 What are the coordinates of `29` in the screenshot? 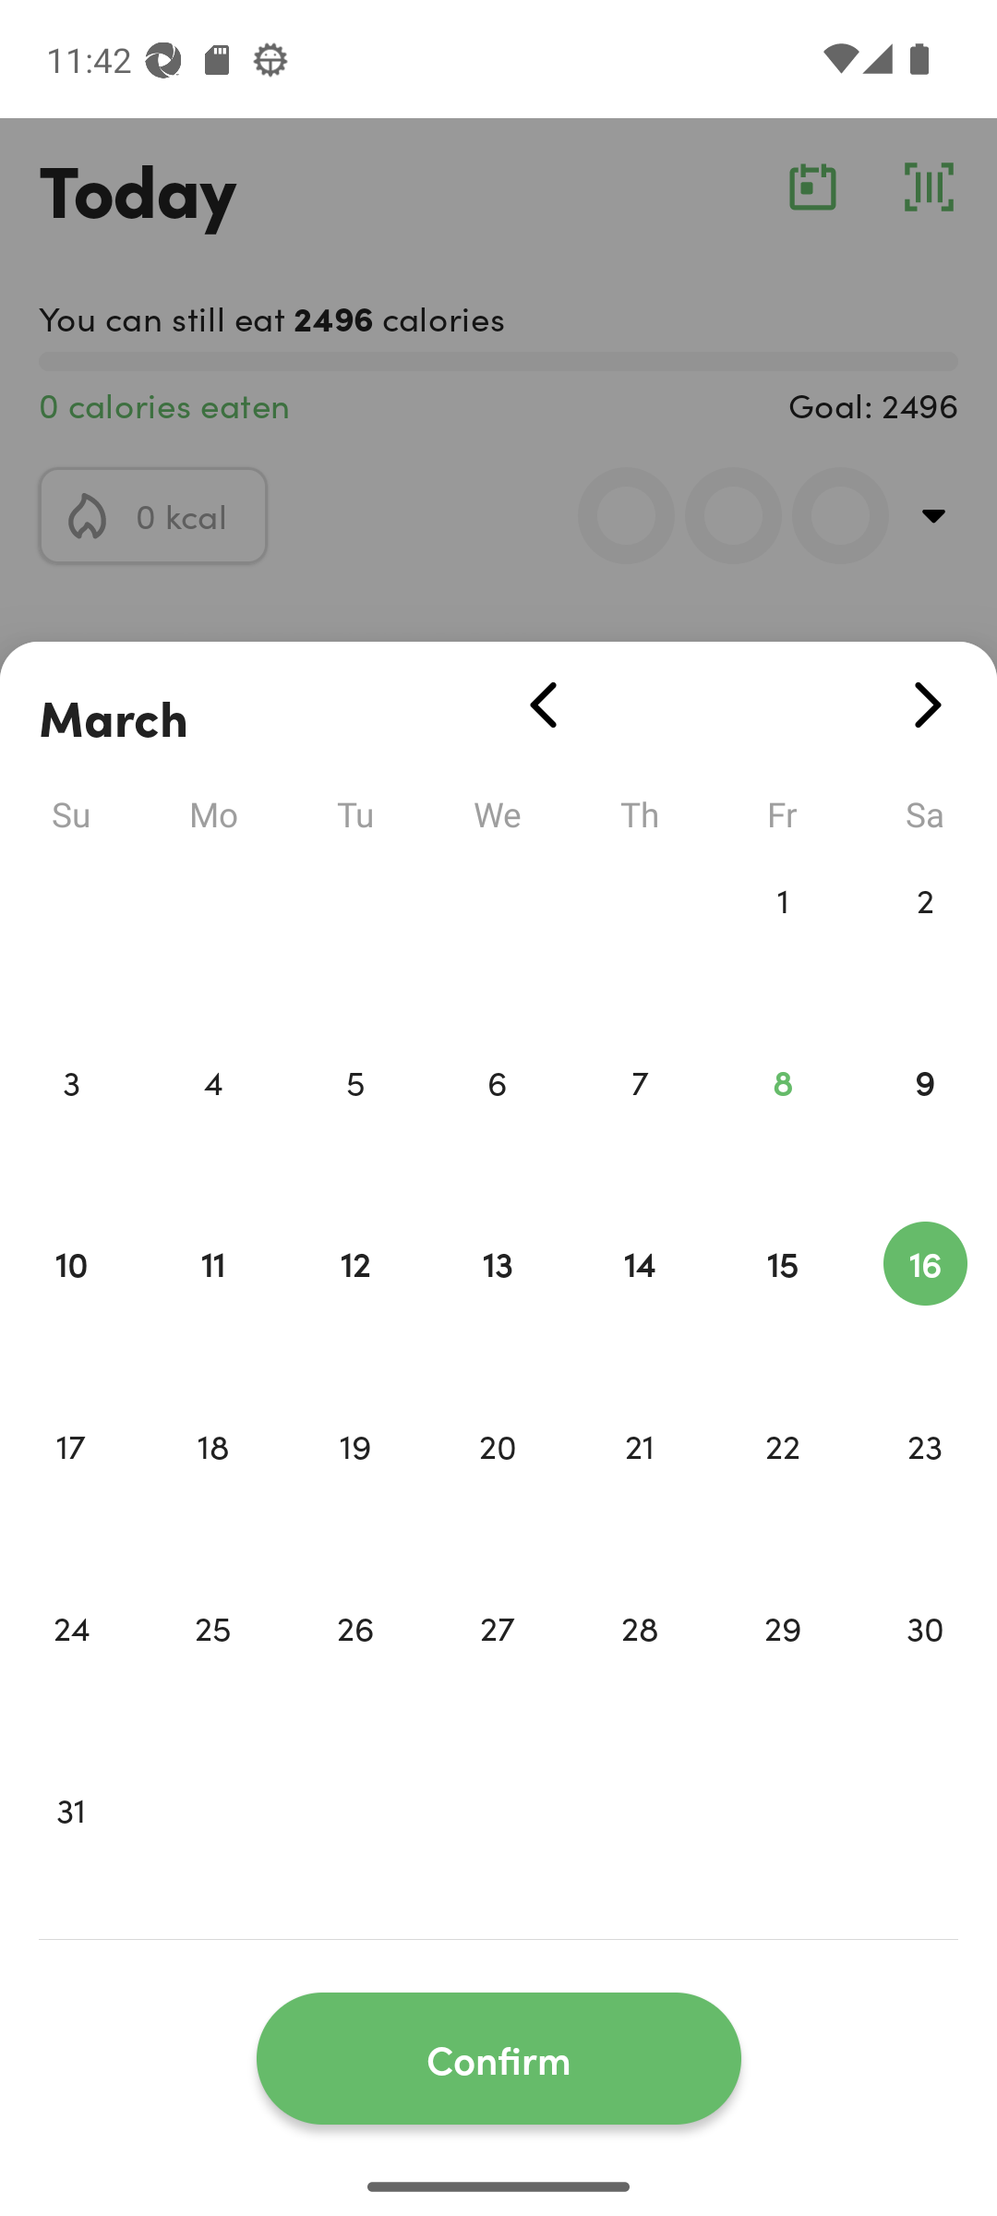 It's located at (783, 1666).